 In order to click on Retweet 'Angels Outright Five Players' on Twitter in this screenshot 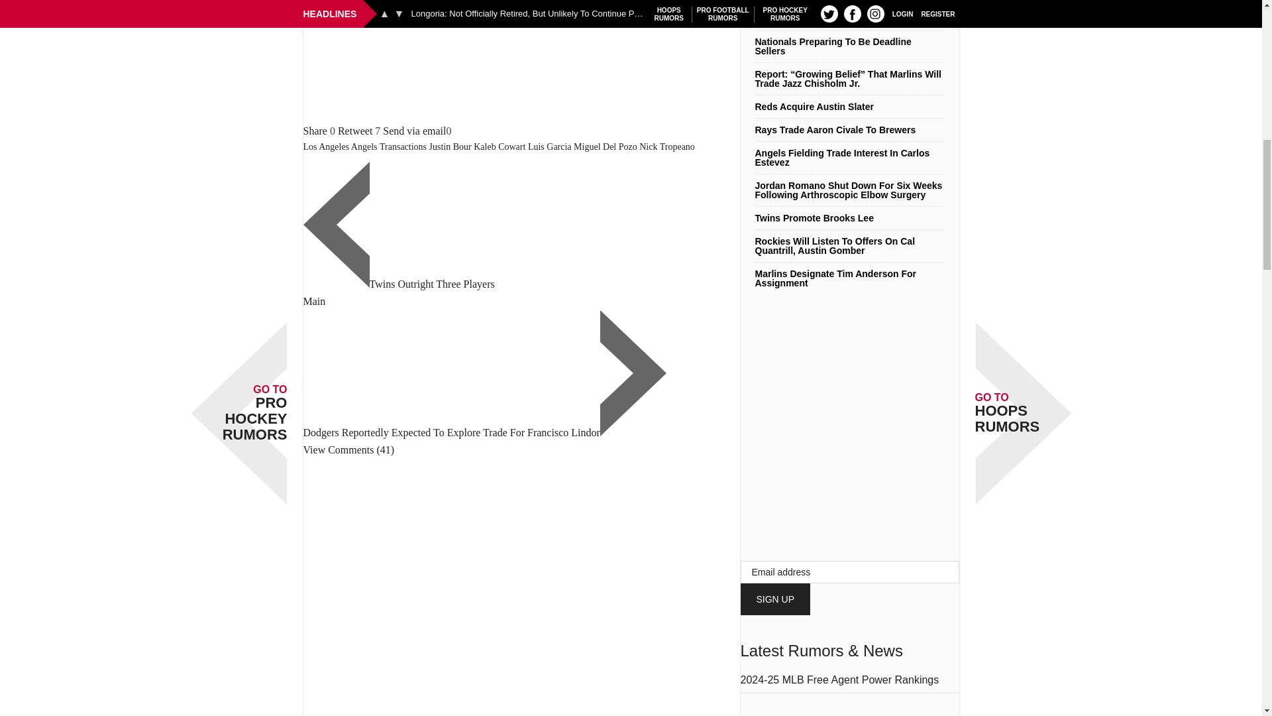, I will do `click(355, 131)`.